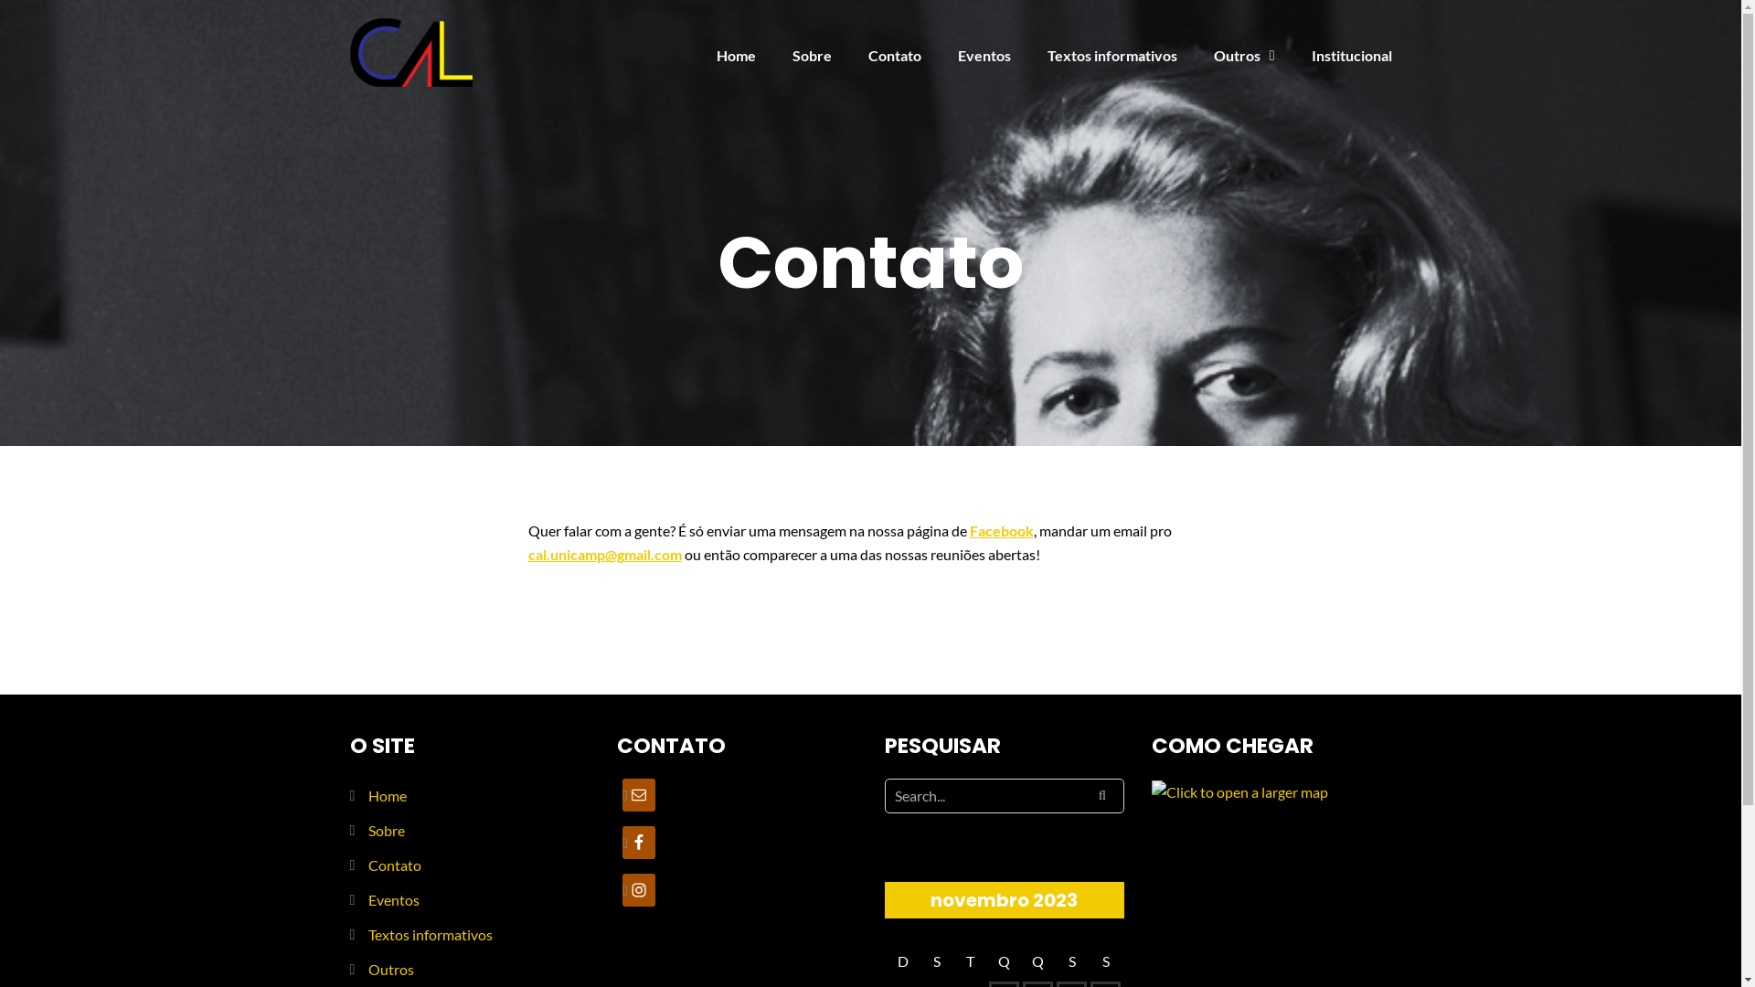 This screenshot has height=987, width=1755. Describe the element at coordinates (394, 865) in the screenshot. I see `Contato` at that location.